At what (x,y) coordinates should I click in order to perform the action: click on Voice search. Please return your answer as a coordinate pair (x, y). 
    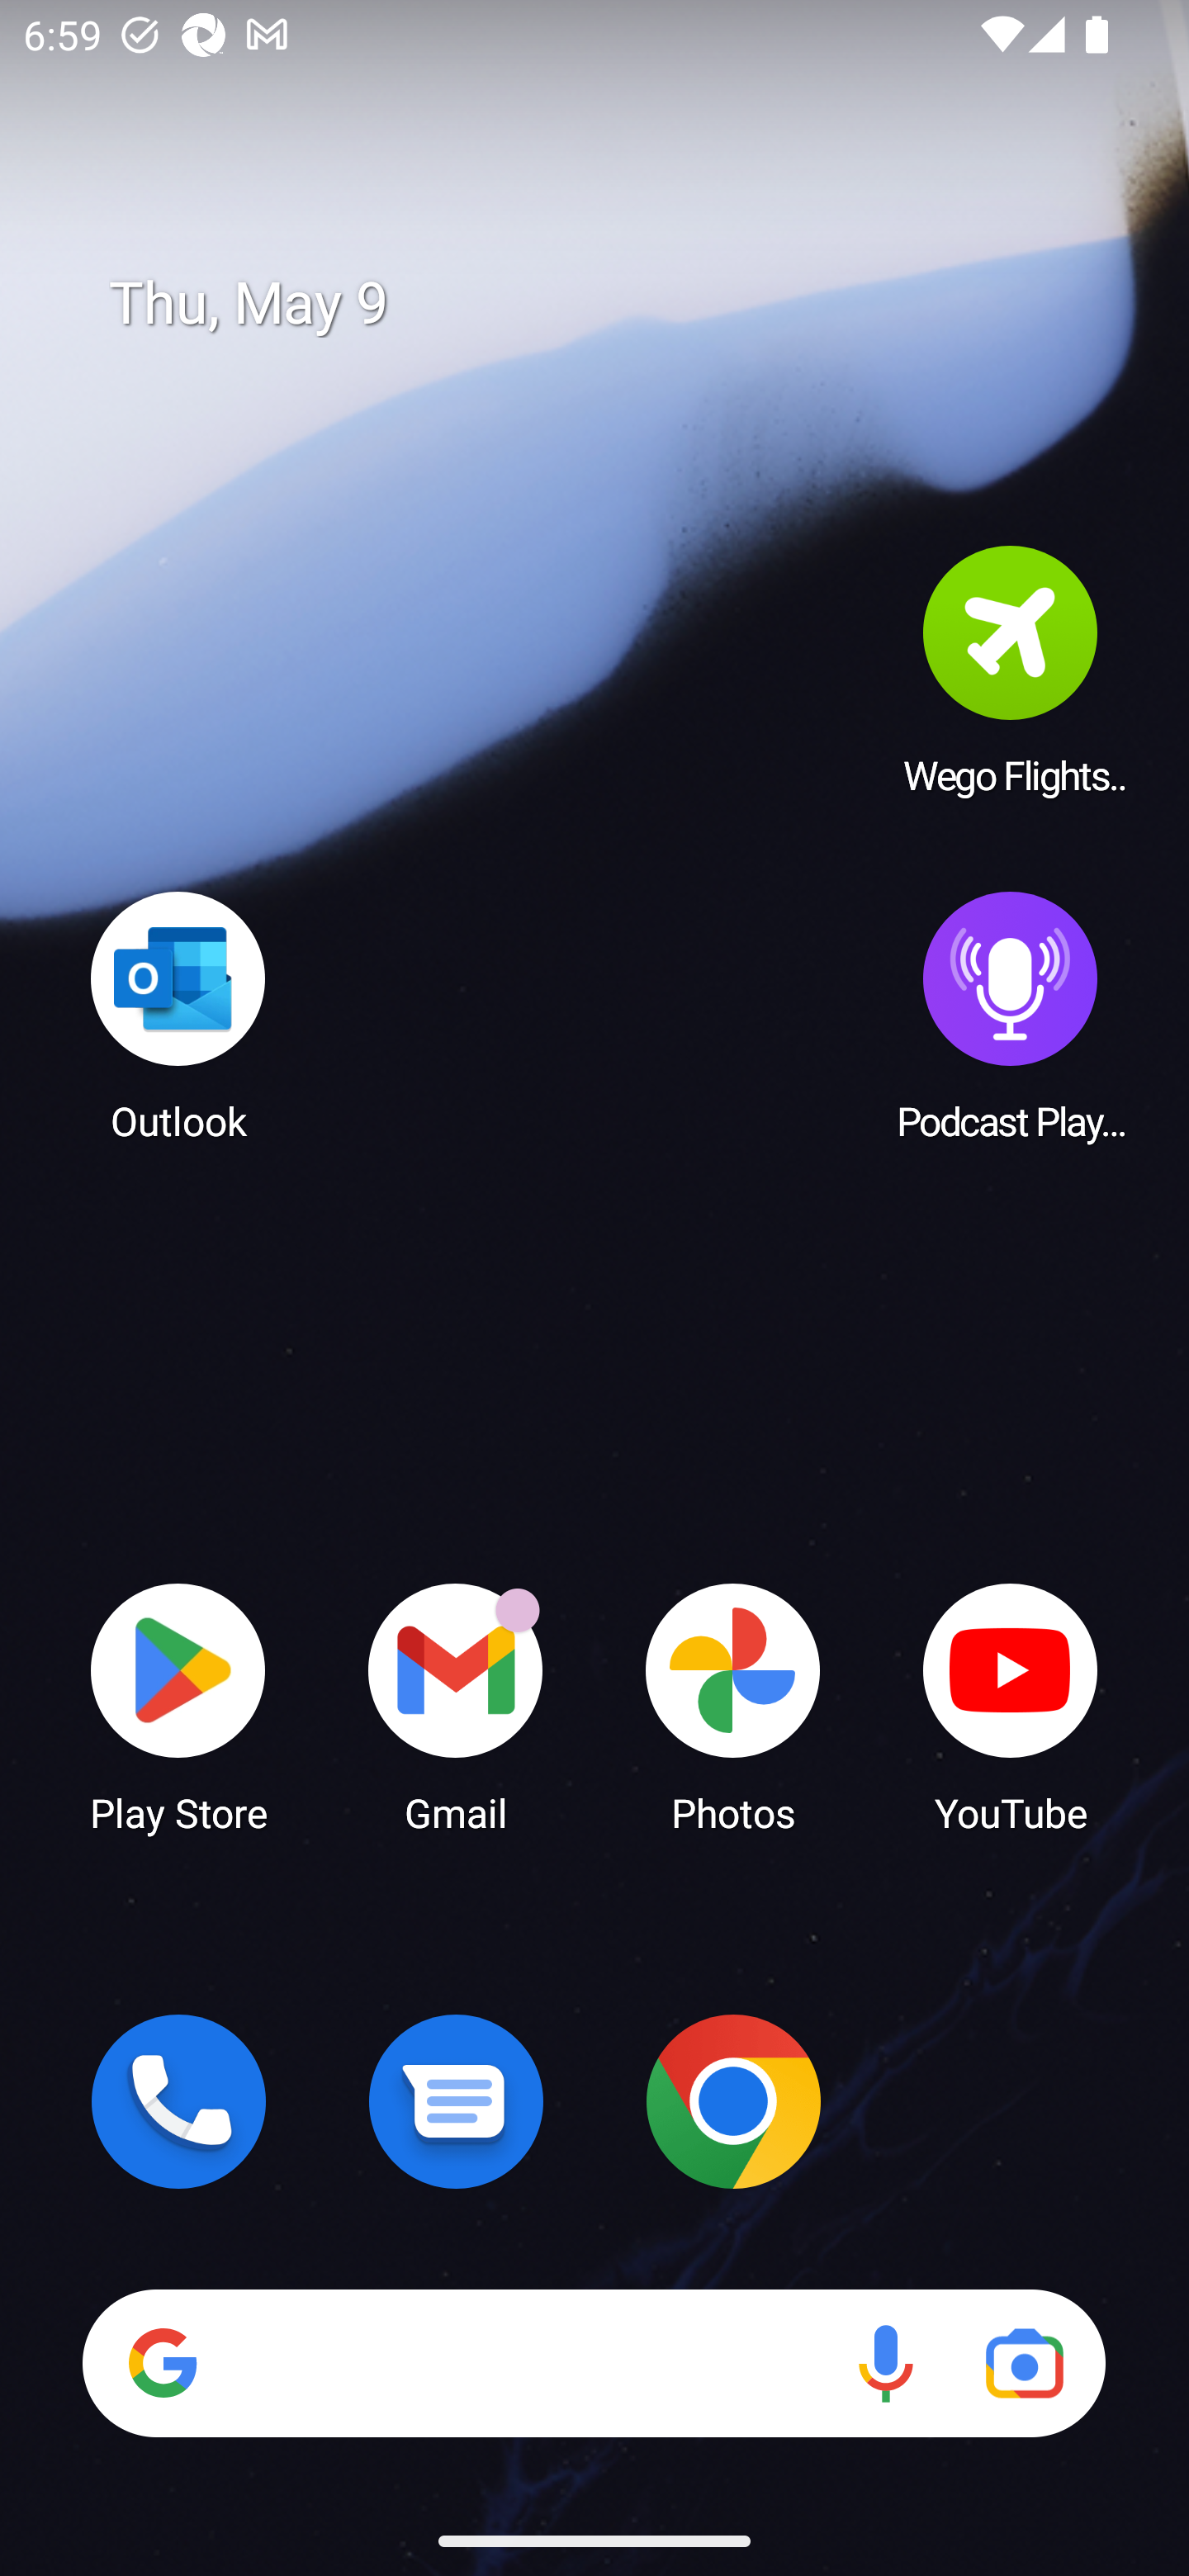
    Looking at the image, I should click on (885, 2363).